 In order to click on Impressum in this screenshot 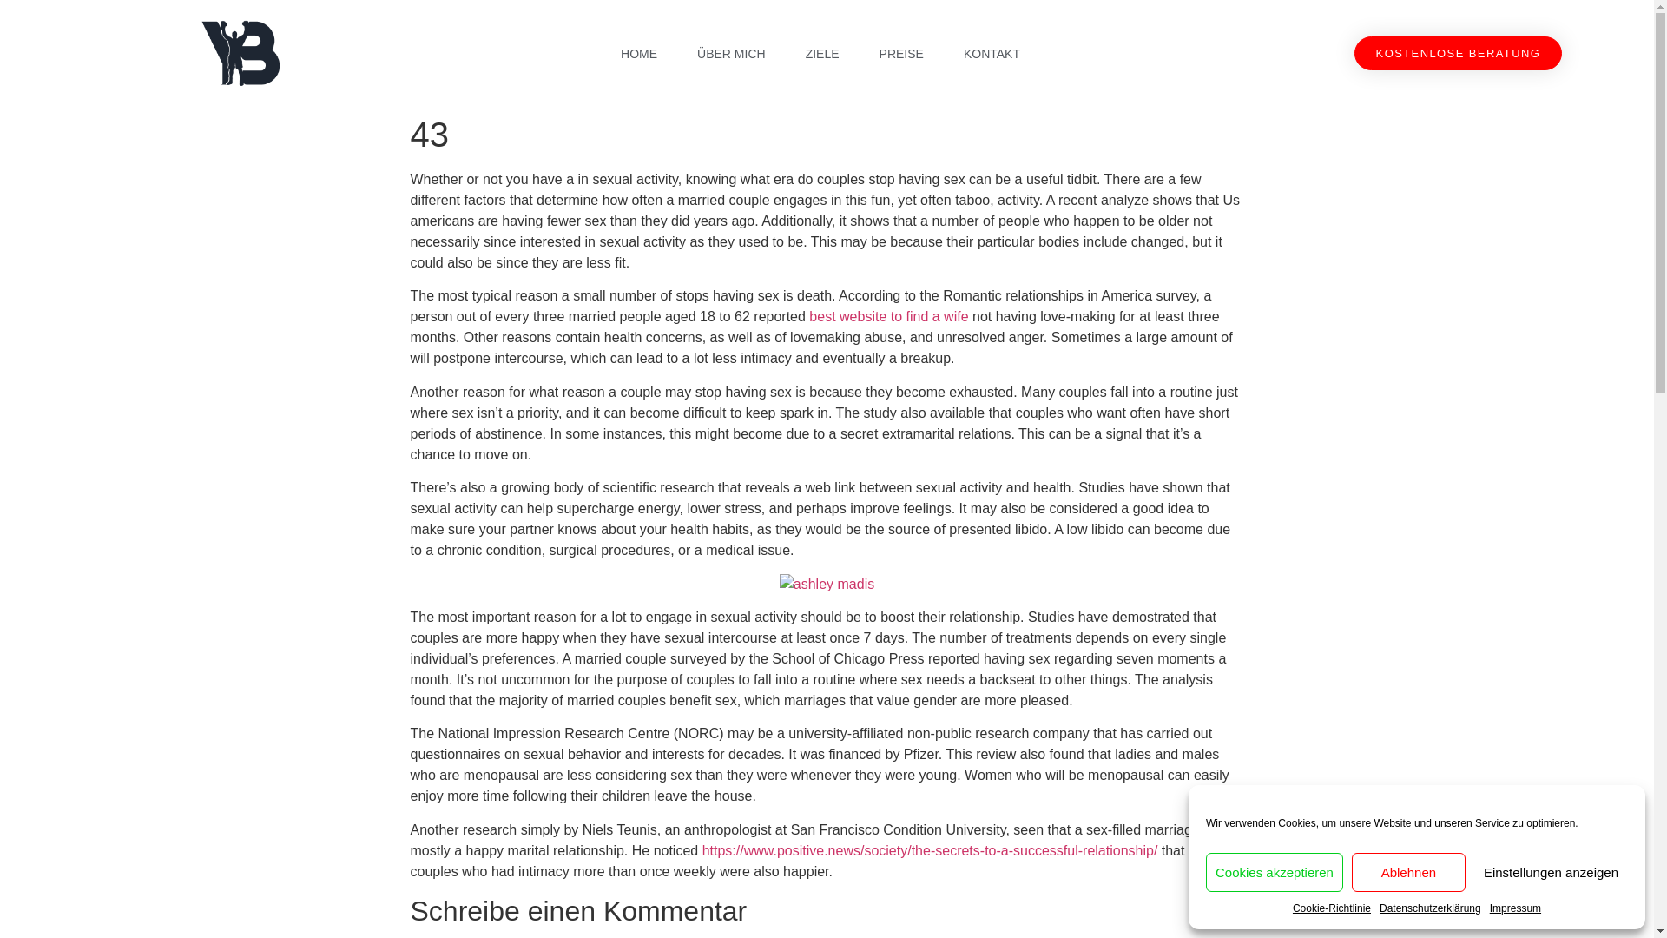, I will do `click(1515, 908)`.